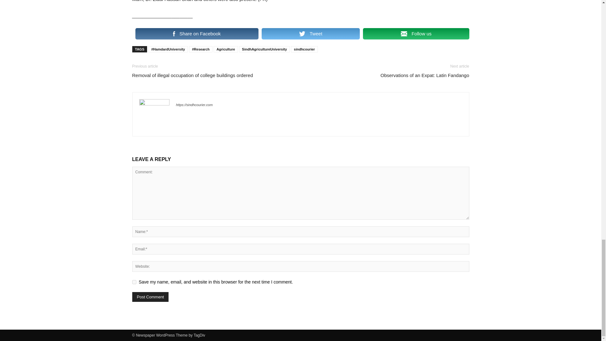  I want to click on yes, so click(134, 282).